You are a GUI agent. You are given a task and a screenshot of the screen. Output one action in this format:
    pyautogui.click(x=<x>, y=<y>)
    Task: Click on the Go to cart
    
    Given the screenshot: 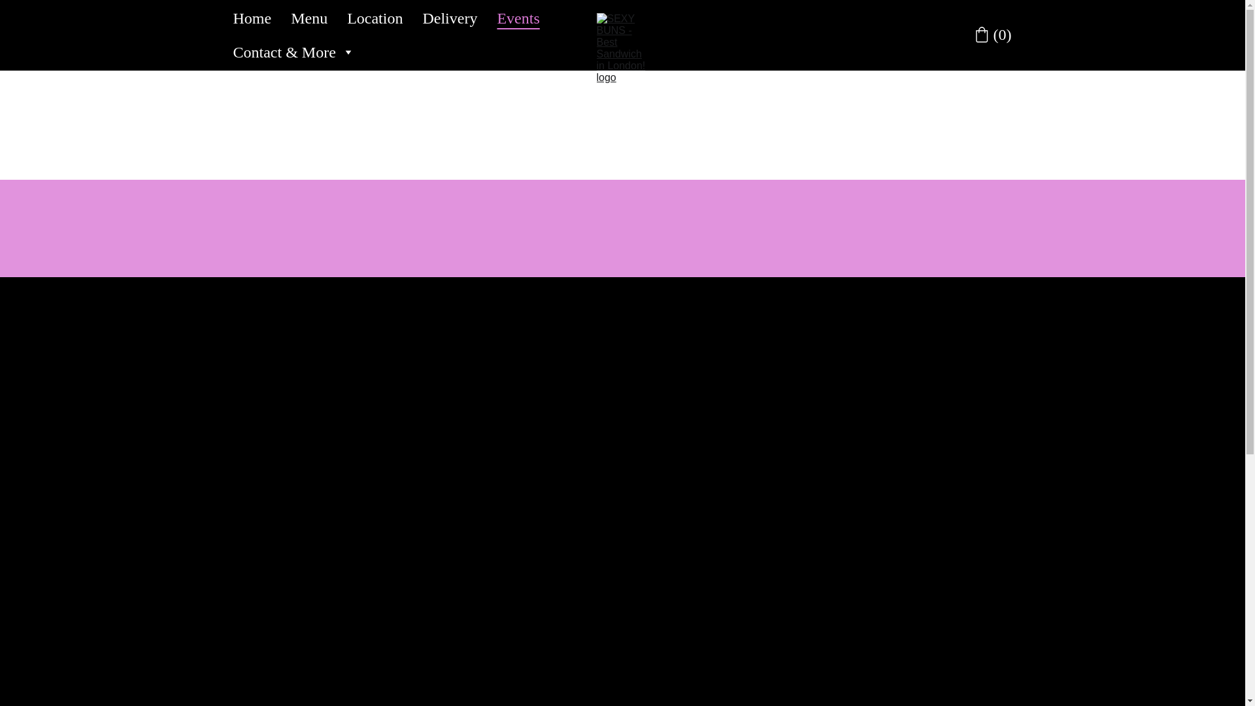 What is the action you would take?
    pyautogui.click(x=993, y=35)
    